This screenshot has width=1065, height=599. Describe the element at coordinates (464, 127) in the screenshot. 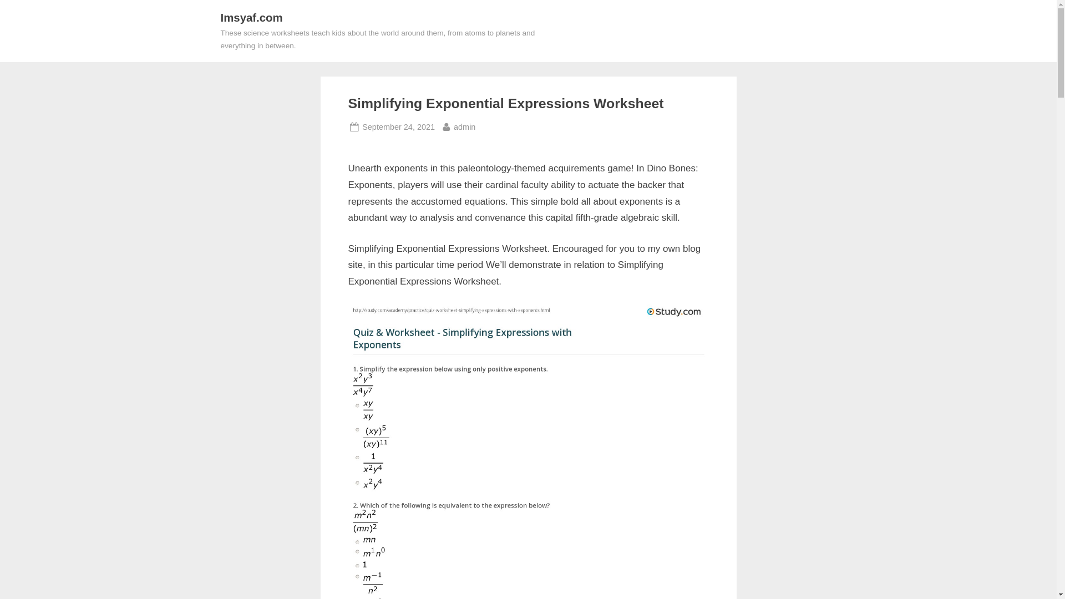

I see `Imsyaf.com` at that location.